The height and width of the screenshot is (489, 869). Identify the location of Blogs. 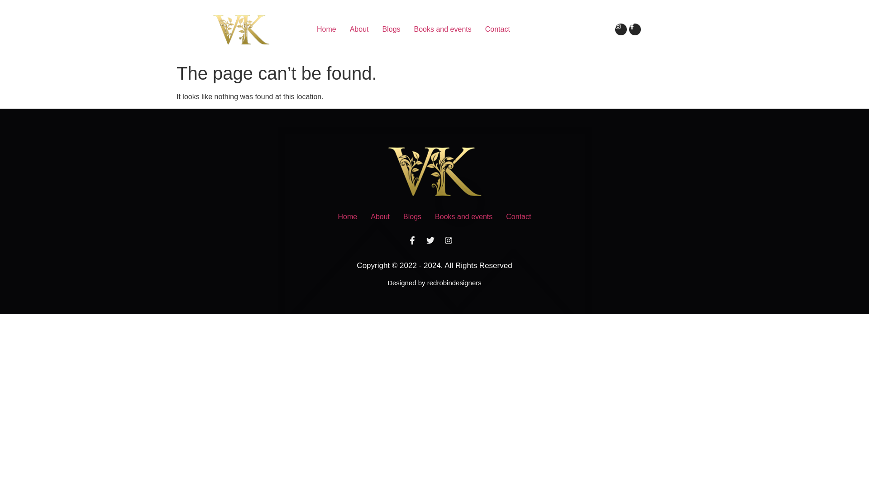
(412, 216).